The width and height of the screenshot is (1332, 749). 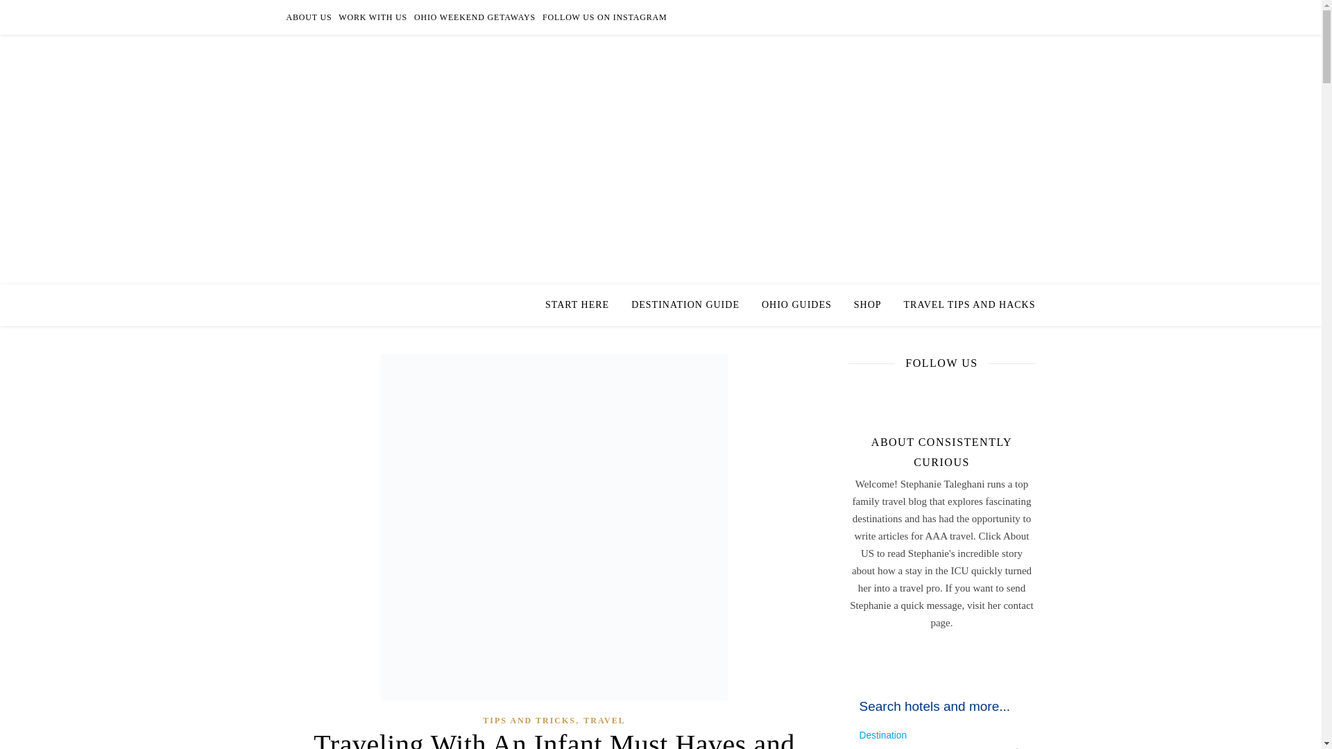 What do you see at coordinates (604, 721) in the screenshot?
I see `TRAVEL` at bounding box center [604, 721].